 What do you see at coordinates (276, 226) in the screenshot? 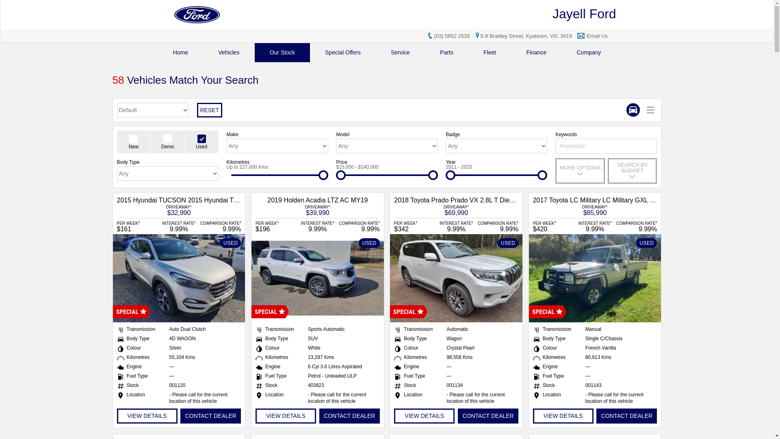
I see `PER WEEK4
$196` at bounding box center [276, 226].